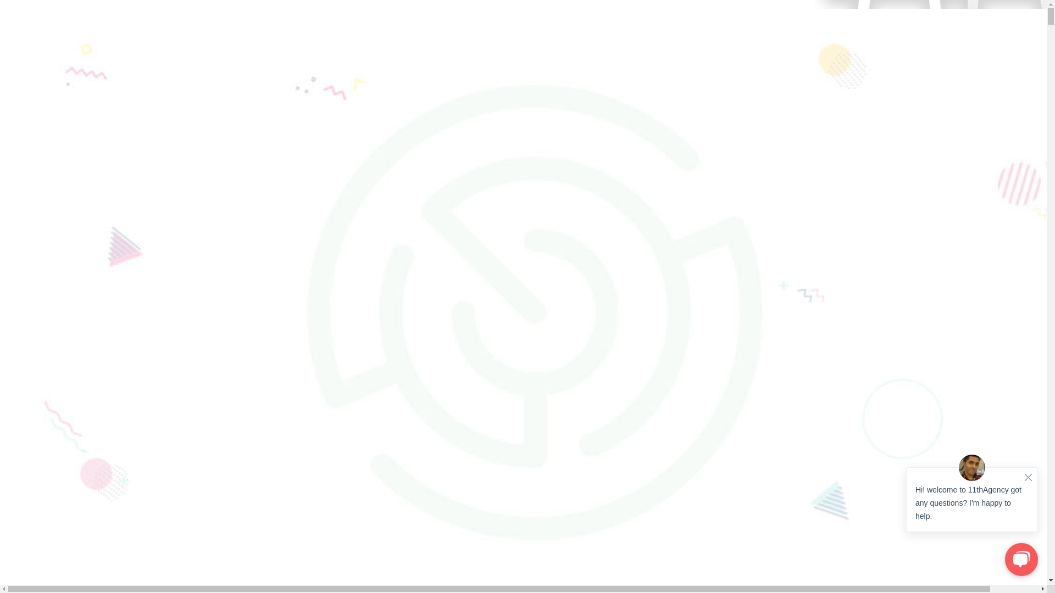  Describe the element at coordinates (70, 247) in the screenshot. I see `Web Design` at that location.